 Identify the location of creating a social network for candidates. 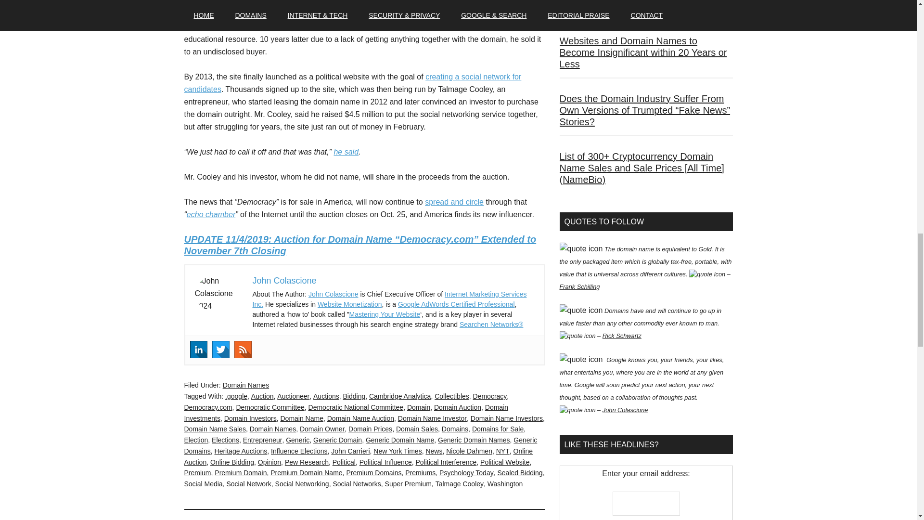
(352, 83).